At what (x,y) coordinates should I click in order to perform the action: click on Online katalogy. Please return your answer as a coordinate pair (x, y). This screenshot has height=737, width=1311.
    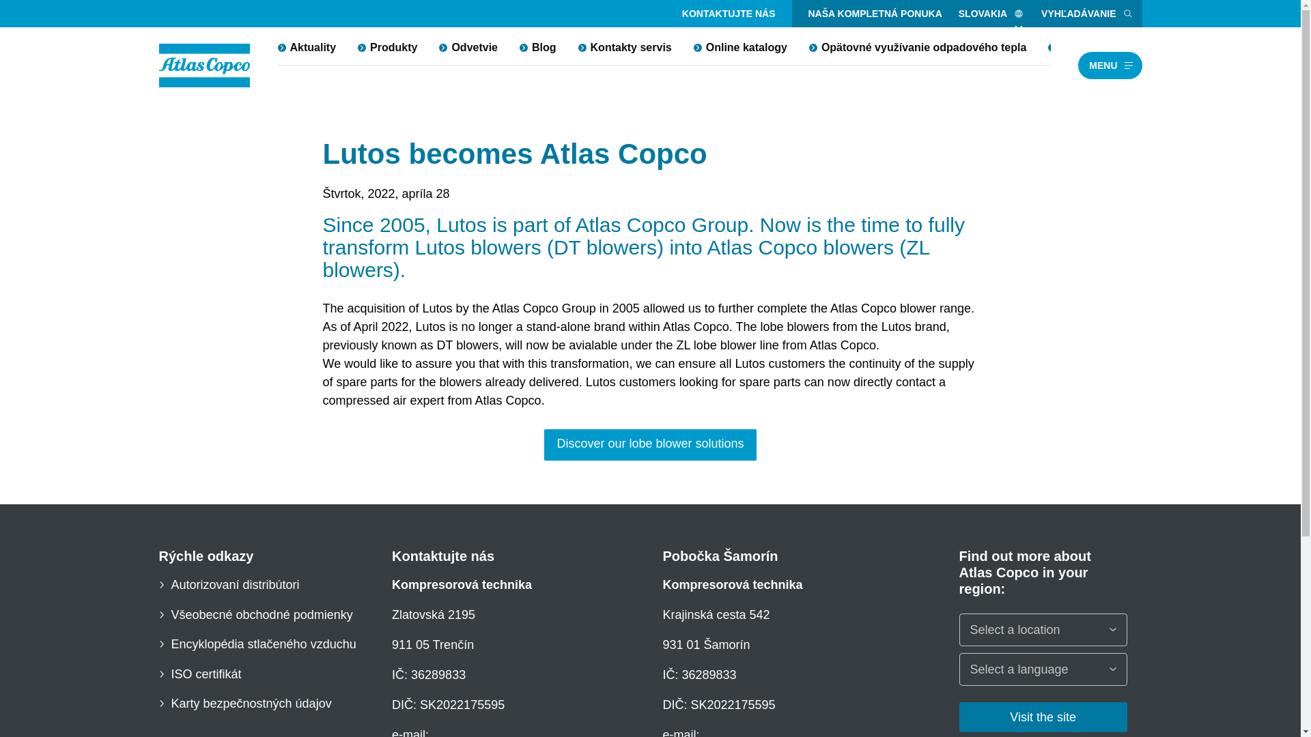
    Looking at the image, I should click on (740, 47).